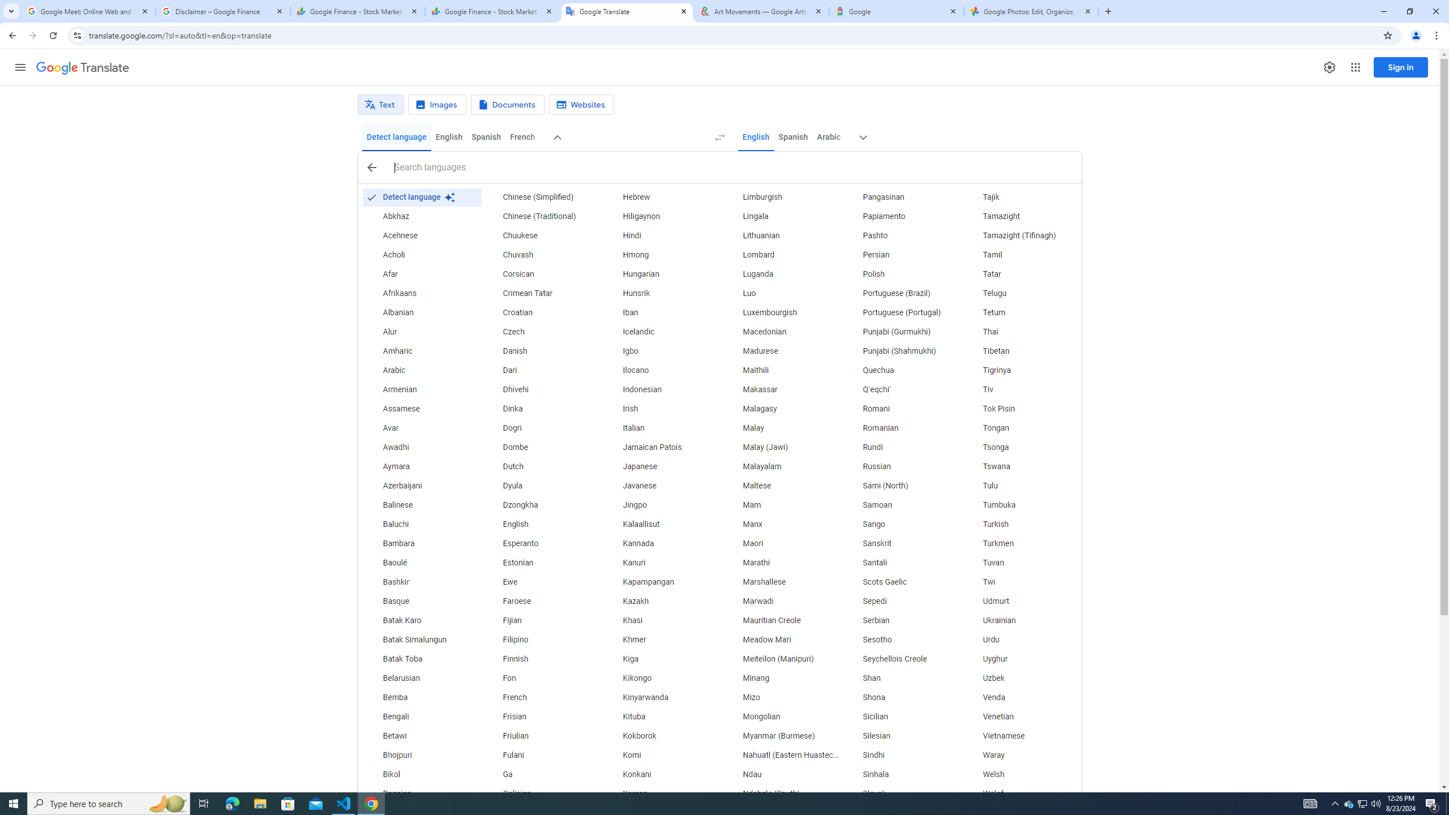  What do you see at coordinates (421, 679) in the screenshot?
I see `Belarusian` at bounding box center [421, 679].